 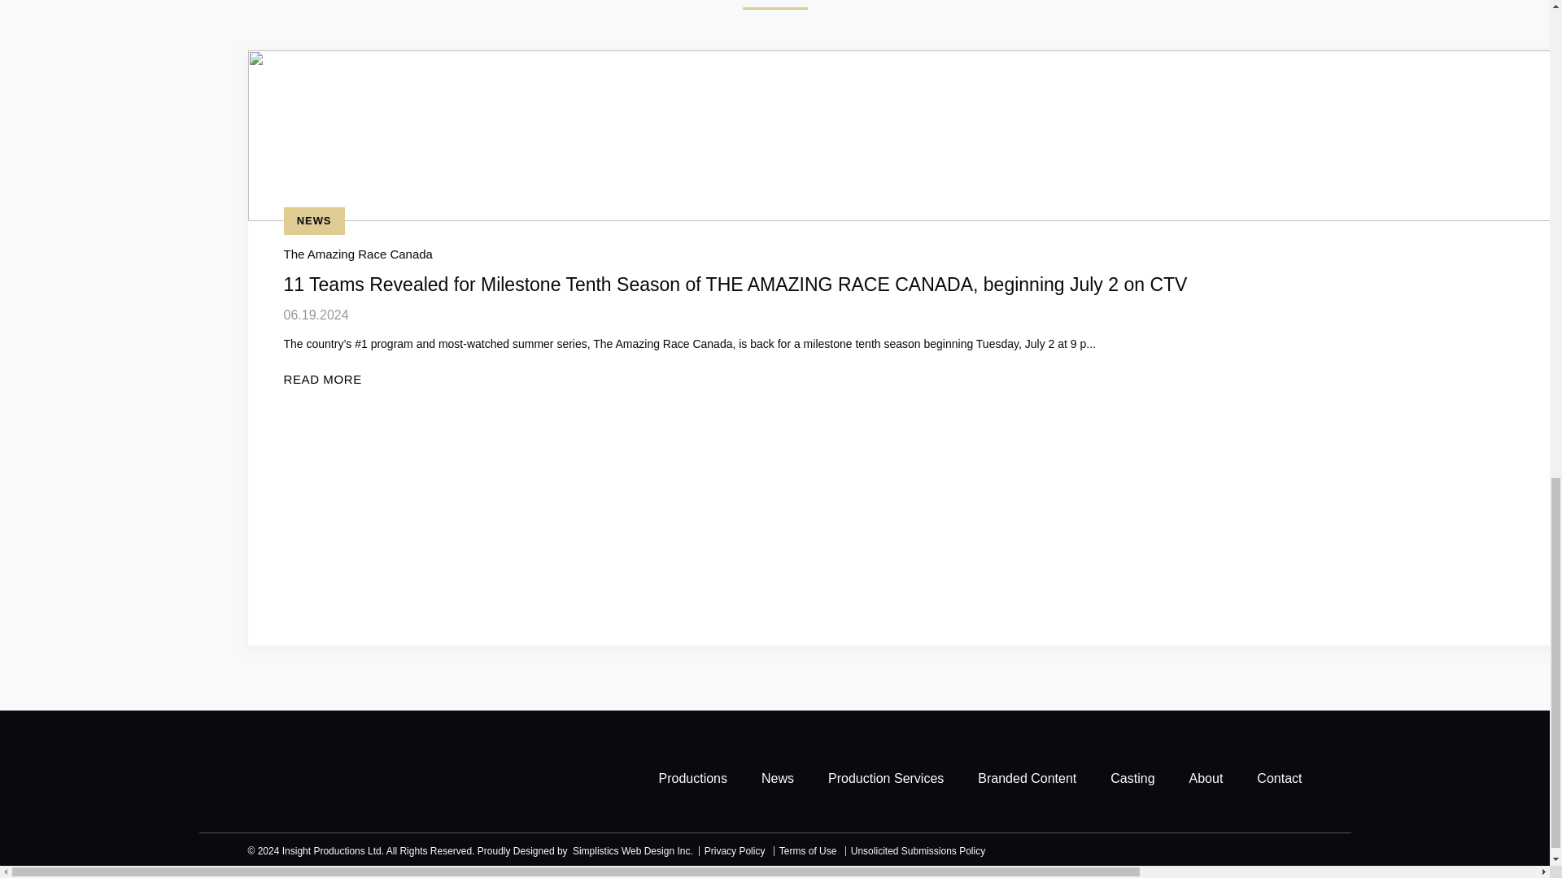 I want to click on Production Services, so click(x=885, y=778).